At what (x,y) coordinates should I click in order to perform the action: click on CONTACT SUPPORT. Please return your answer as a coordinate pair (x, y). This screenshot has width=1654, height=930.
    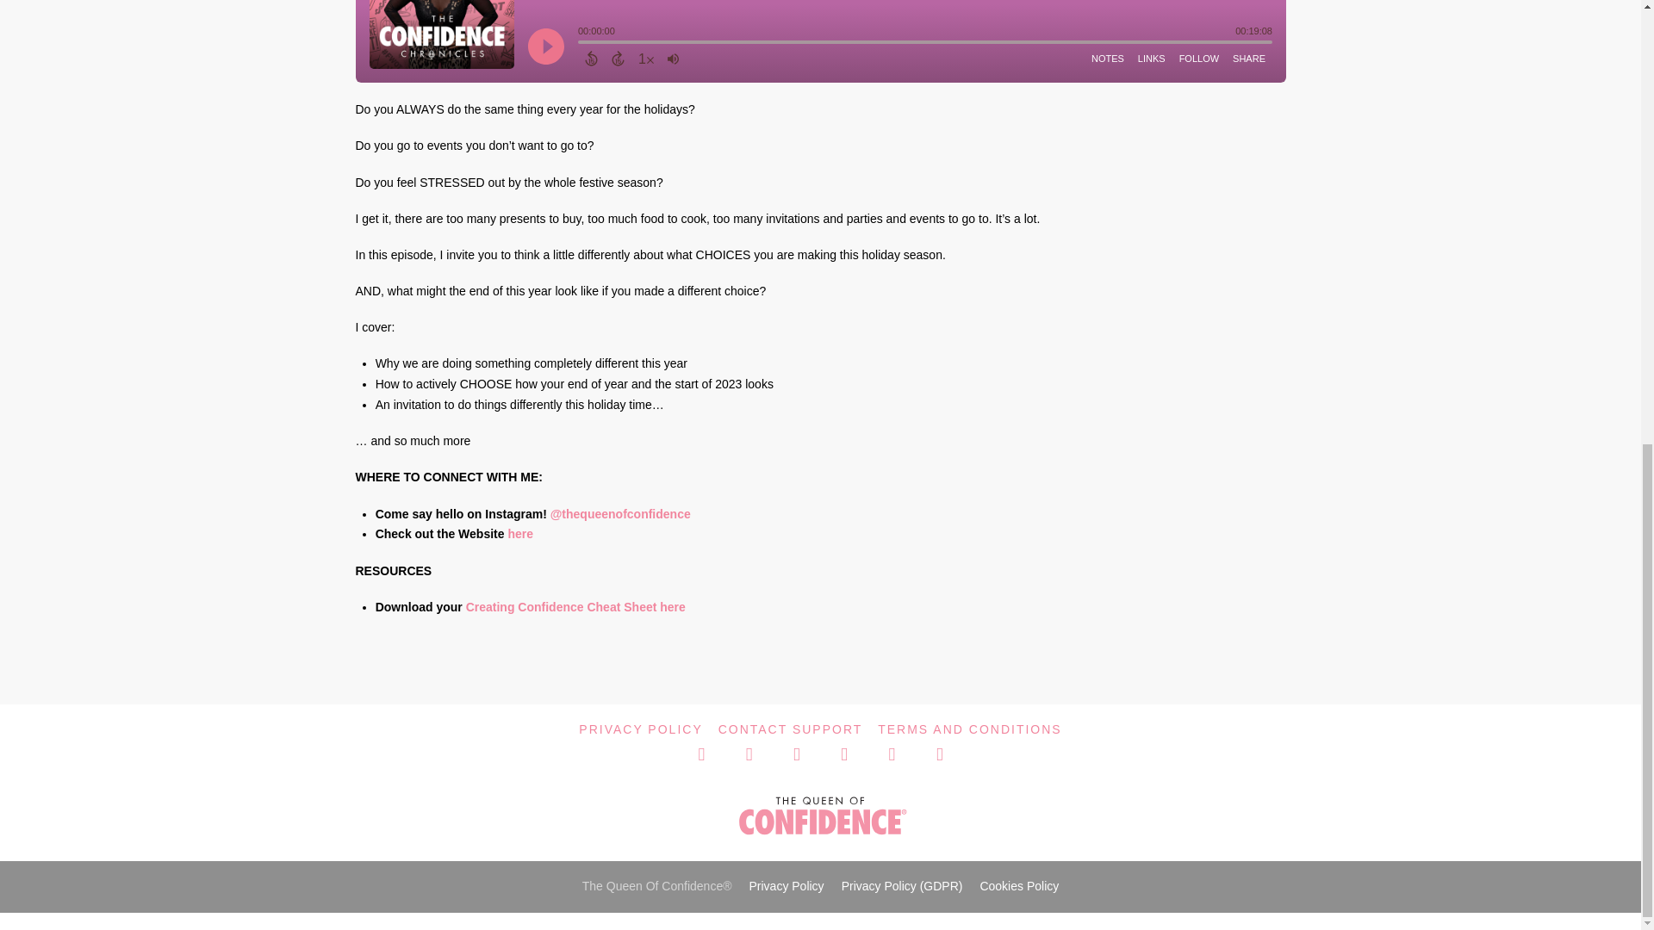
    Looking at the image, I should click on (791, 728).